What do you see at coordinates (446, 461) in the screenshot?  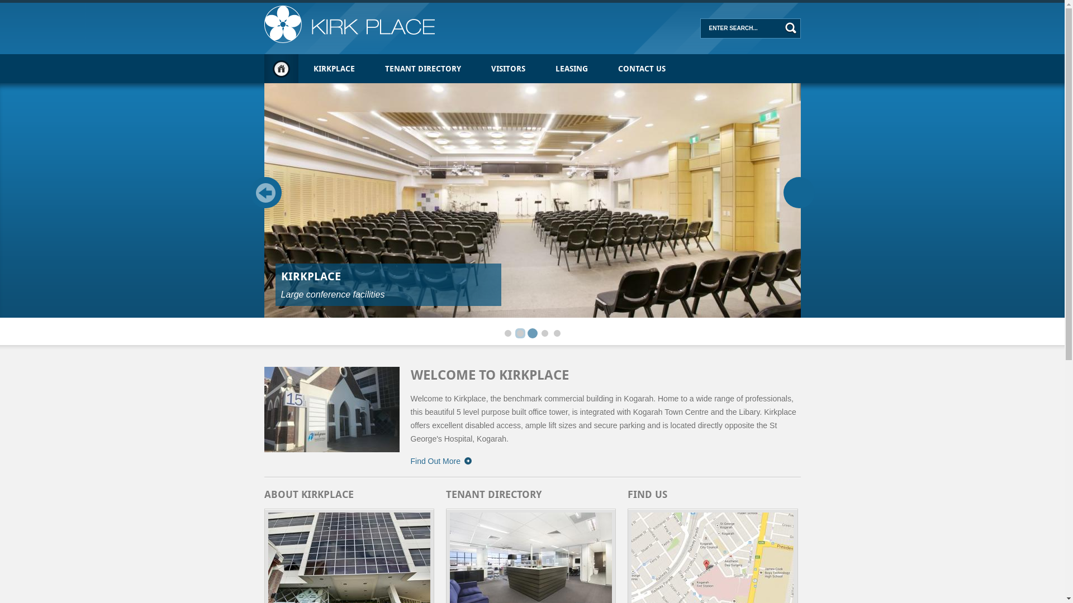 I see `Find Out More` at bounding box center [446, 461].